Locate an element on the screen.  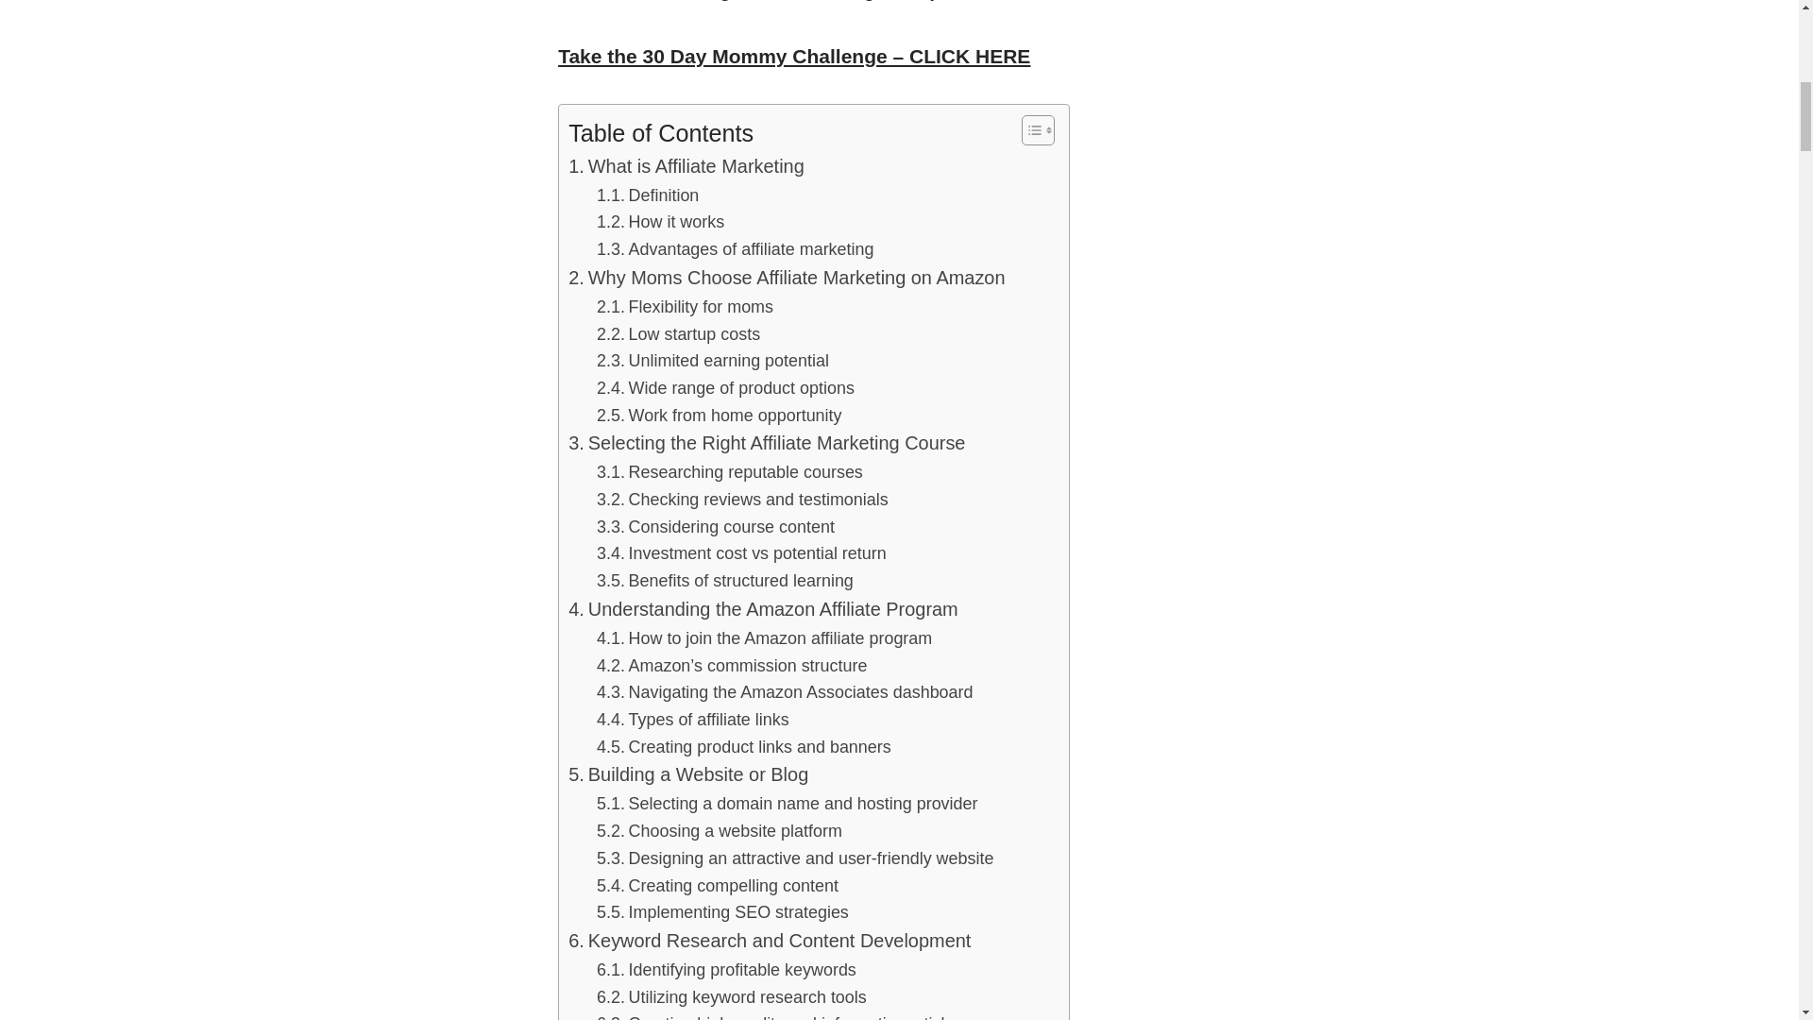
Implementing SEO strategies is located at coordinates (721, 912).